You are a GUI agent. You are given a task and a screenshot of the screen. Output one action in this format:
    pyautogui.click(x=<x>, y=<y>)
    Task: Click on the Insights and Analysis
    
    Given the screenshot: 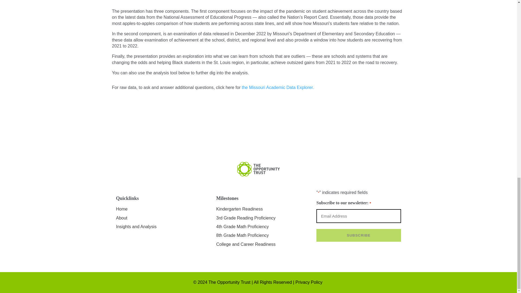 What is the action you would take?
    pyautogui.click(x=136, y=227)
    